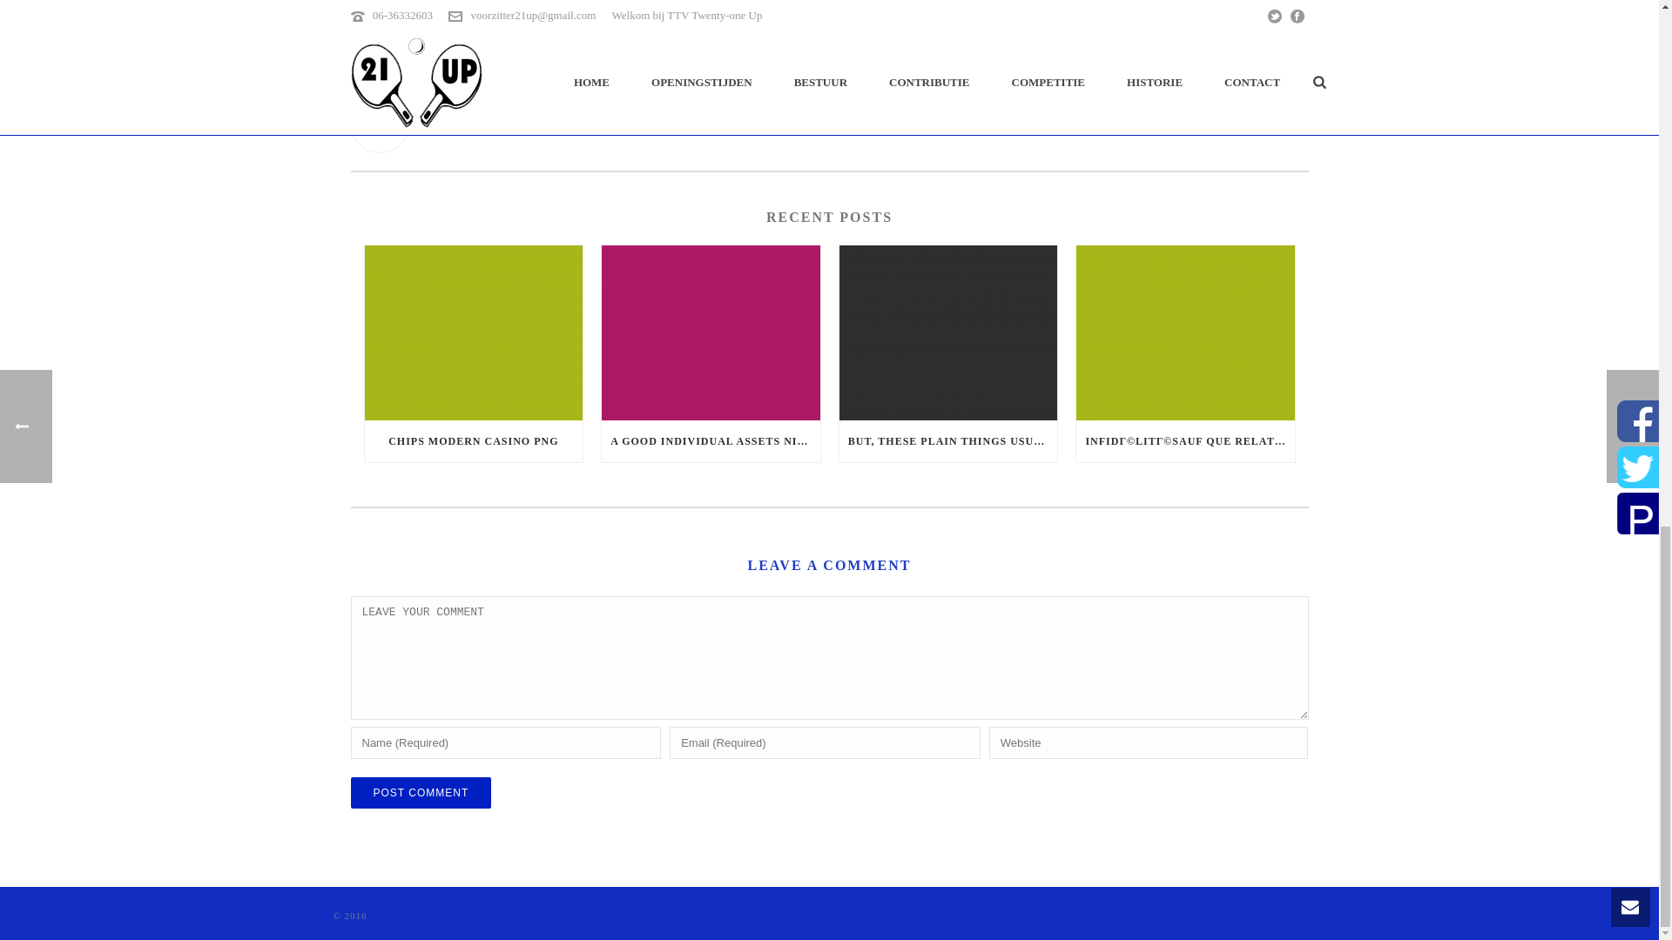 The image size is (1672, 940). I want to click on admin2, so click(828, 97).